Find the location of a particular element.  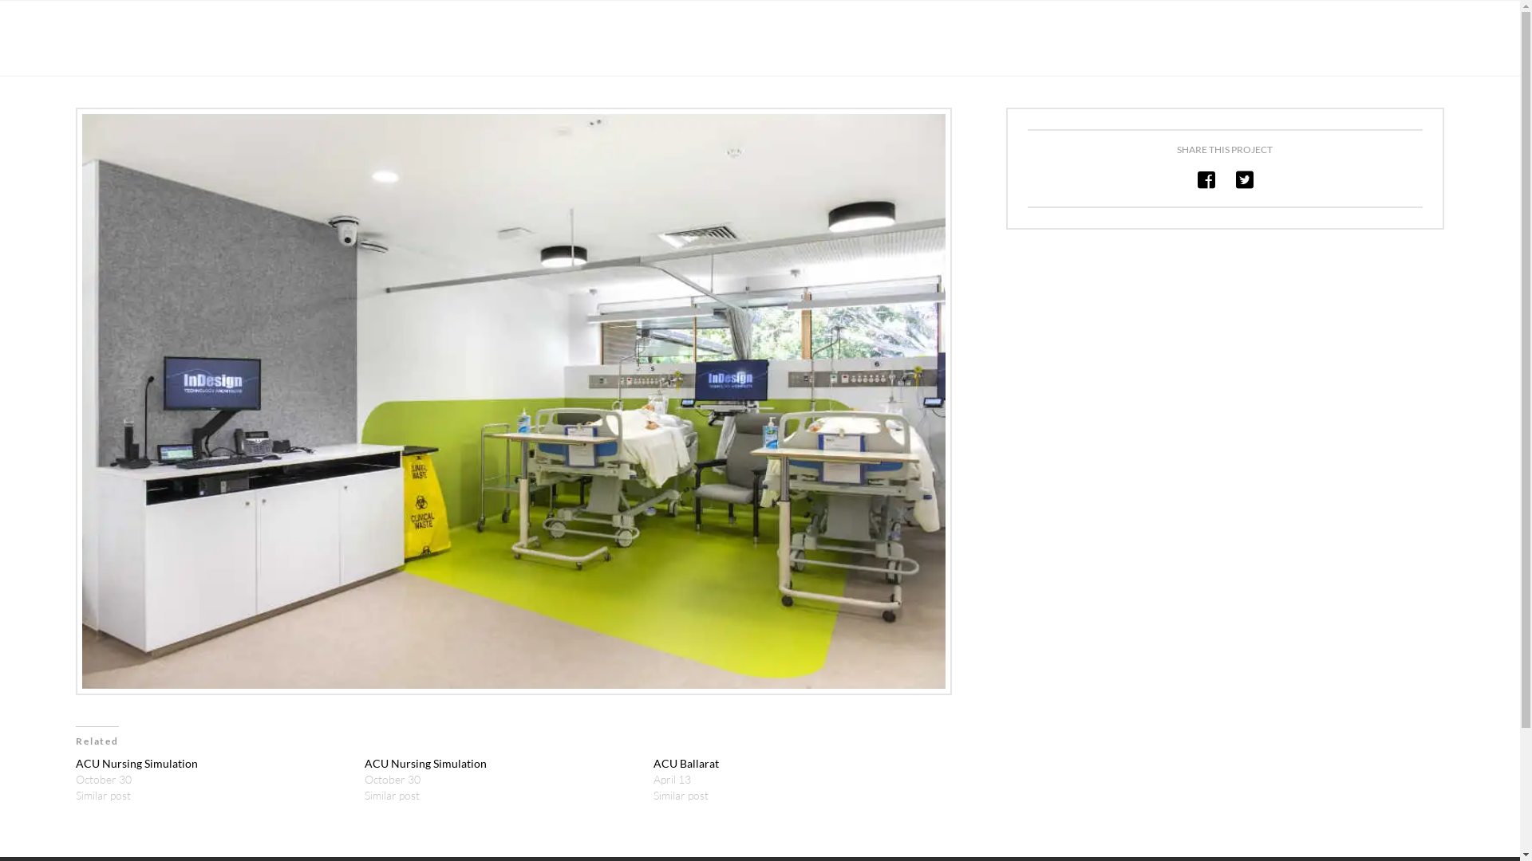

MEDIA is located at coordinates (1267, 40).